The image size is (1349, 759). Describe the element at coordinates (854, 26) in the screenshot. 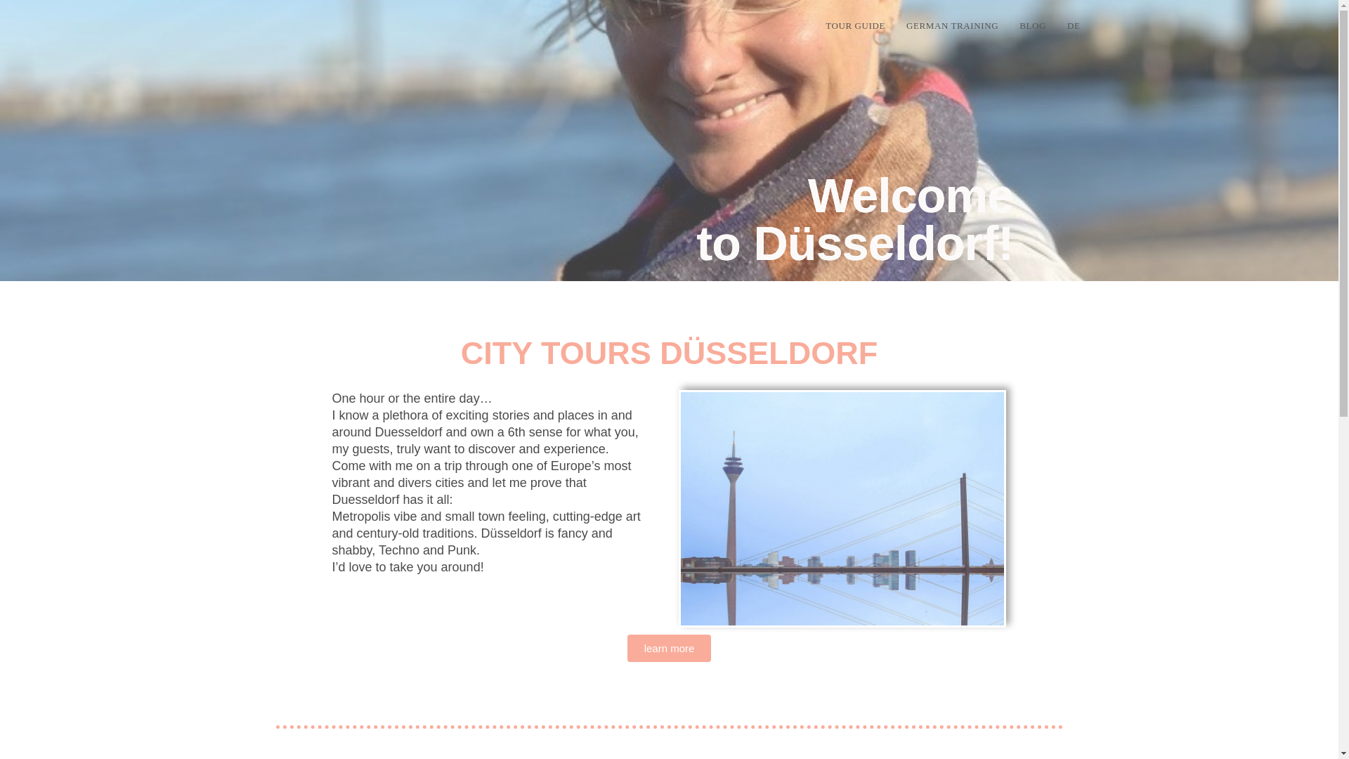

I see `TOUR GUIDE` at that location.